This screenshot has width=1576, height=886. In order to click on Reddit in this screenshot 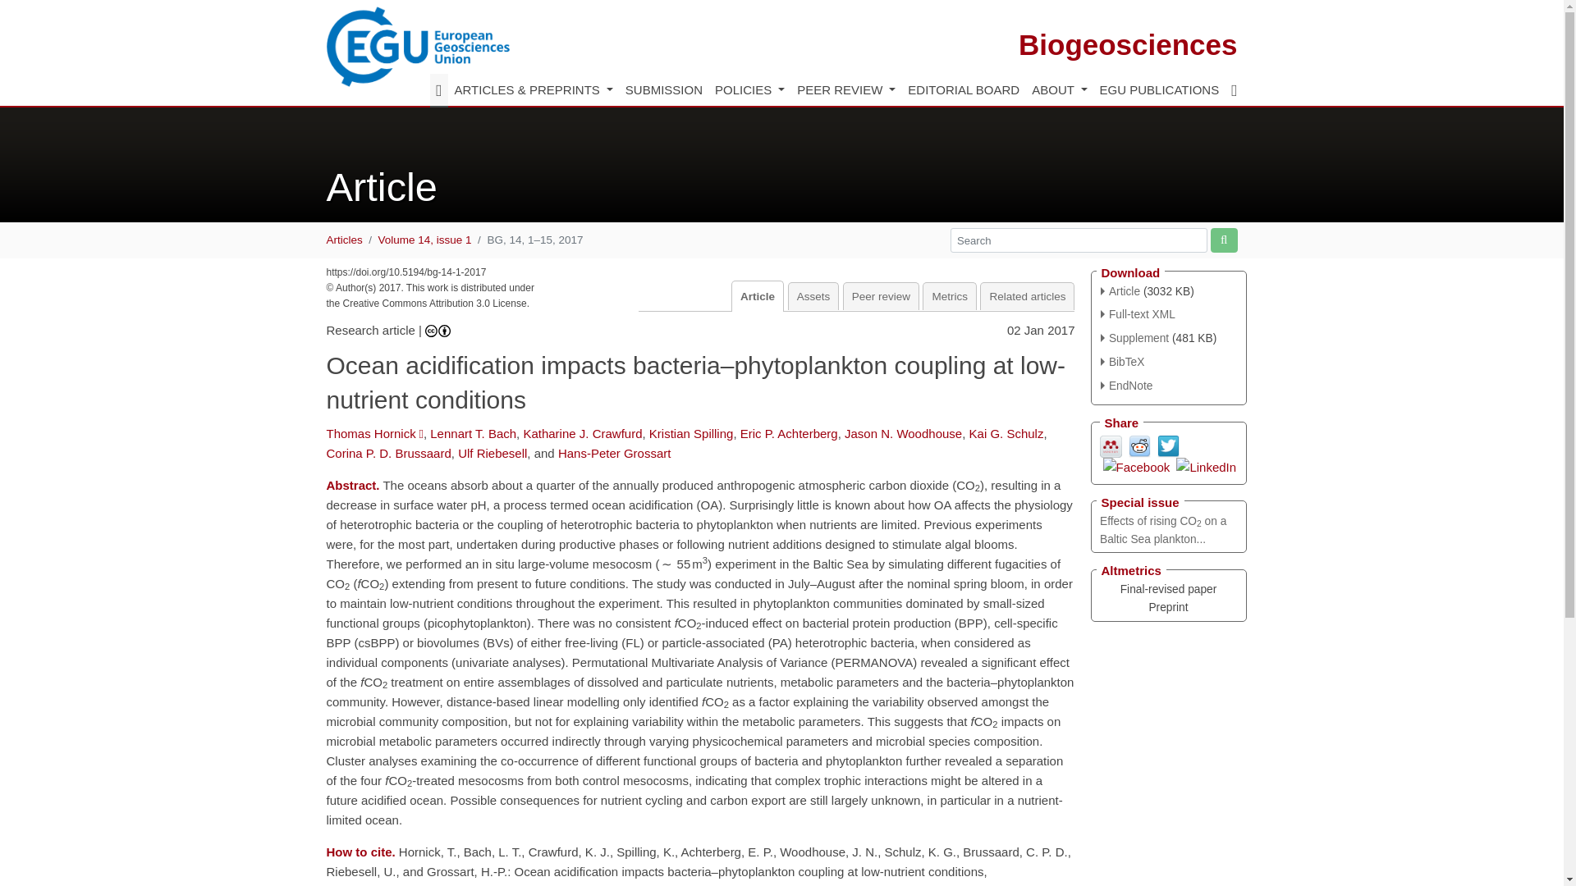, I will do `click(1139, 445)`.